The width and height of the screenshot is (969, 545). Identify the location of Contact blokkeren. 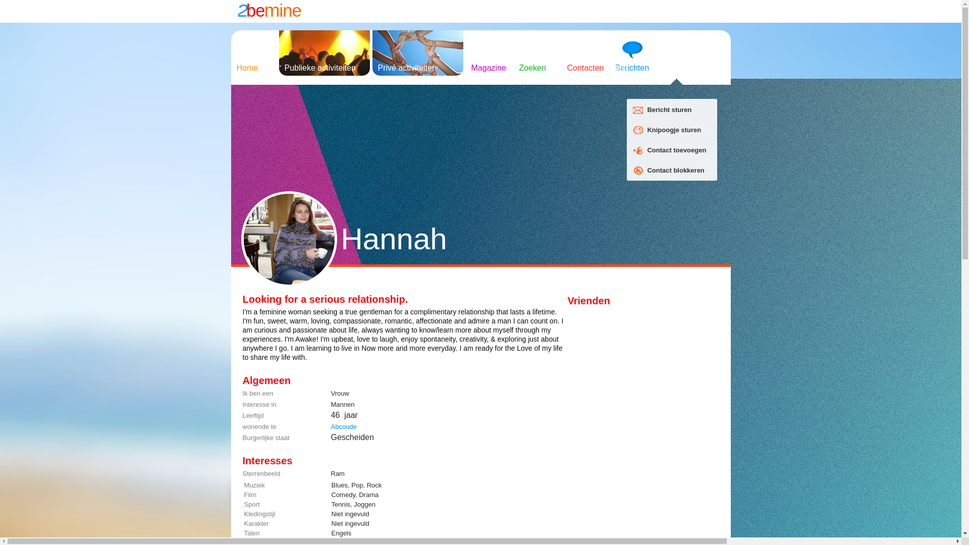
(675, 171).